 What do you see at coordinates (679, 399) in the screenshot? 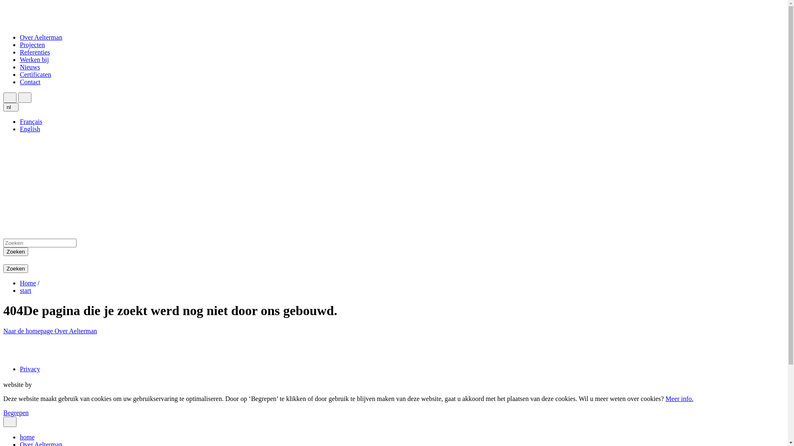
I see `Meer info.` at bounding box center [679, 399].